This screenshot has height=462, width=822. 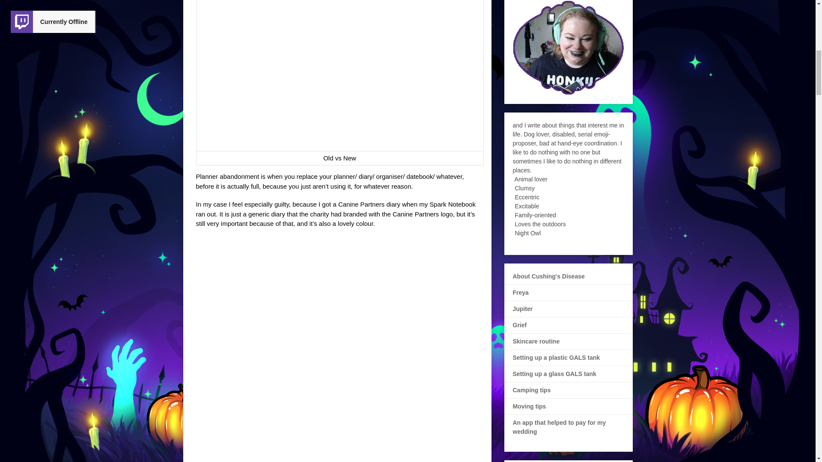 I want to click on Setting up a glass GALS tank, so click(x=555, y=374).